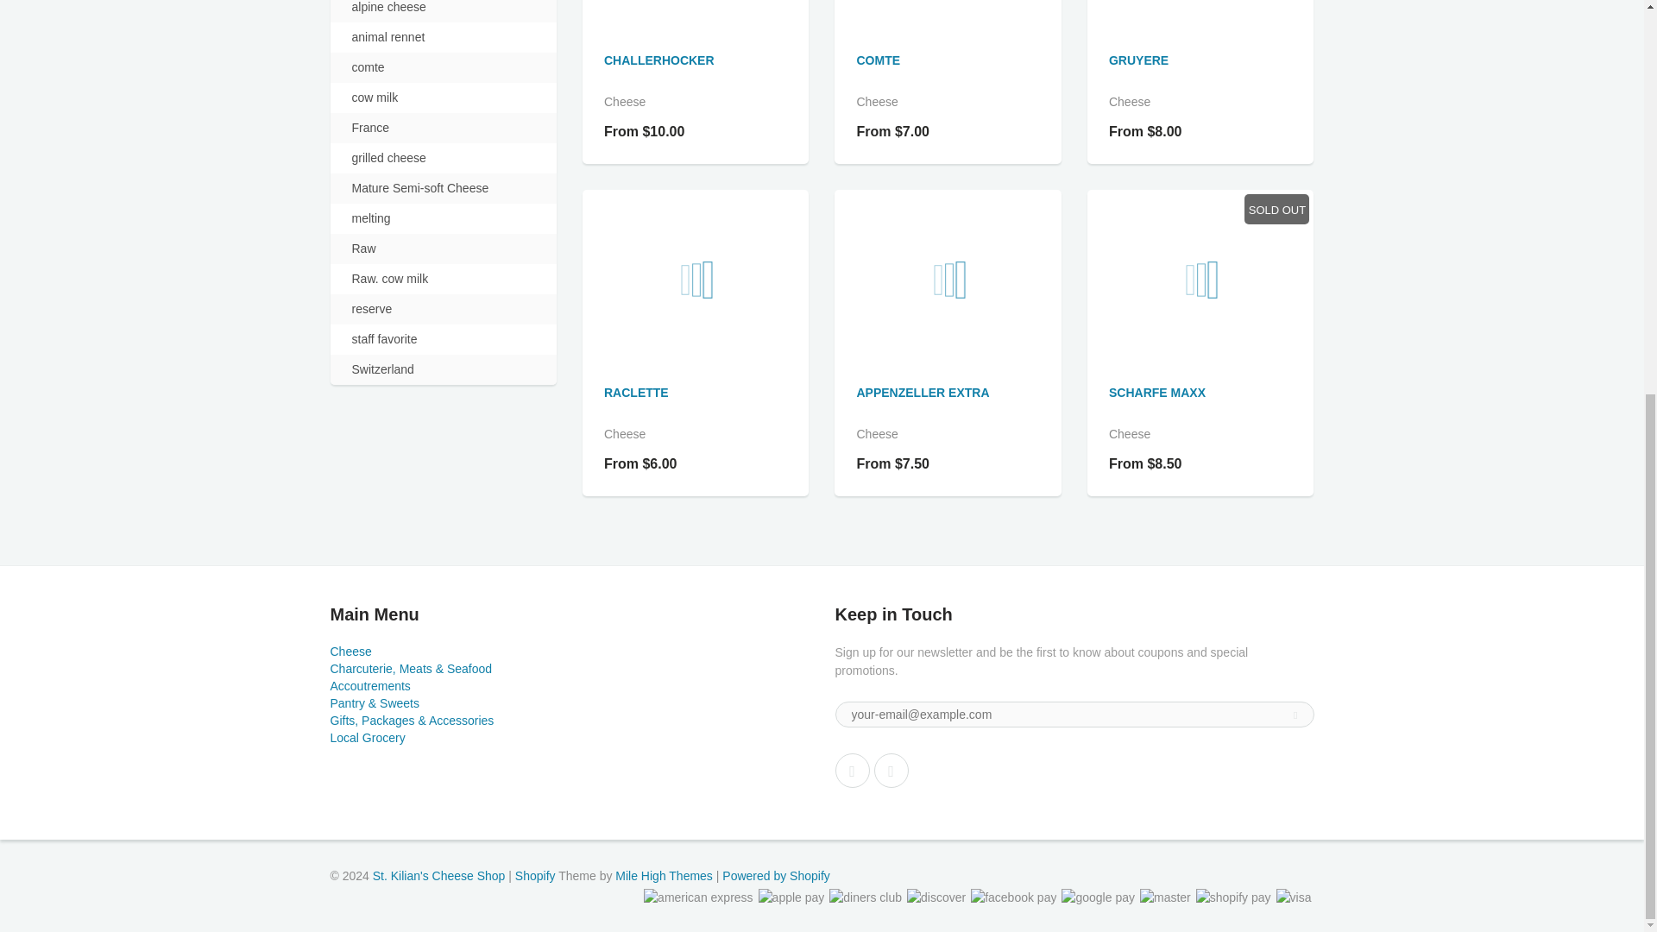 This screenshot has width=1657, height=932. What do you see at coordinates (388, 38) in the screenshot?
I see `Show products matching tag animal rennet` at bounding box center [388, 38].